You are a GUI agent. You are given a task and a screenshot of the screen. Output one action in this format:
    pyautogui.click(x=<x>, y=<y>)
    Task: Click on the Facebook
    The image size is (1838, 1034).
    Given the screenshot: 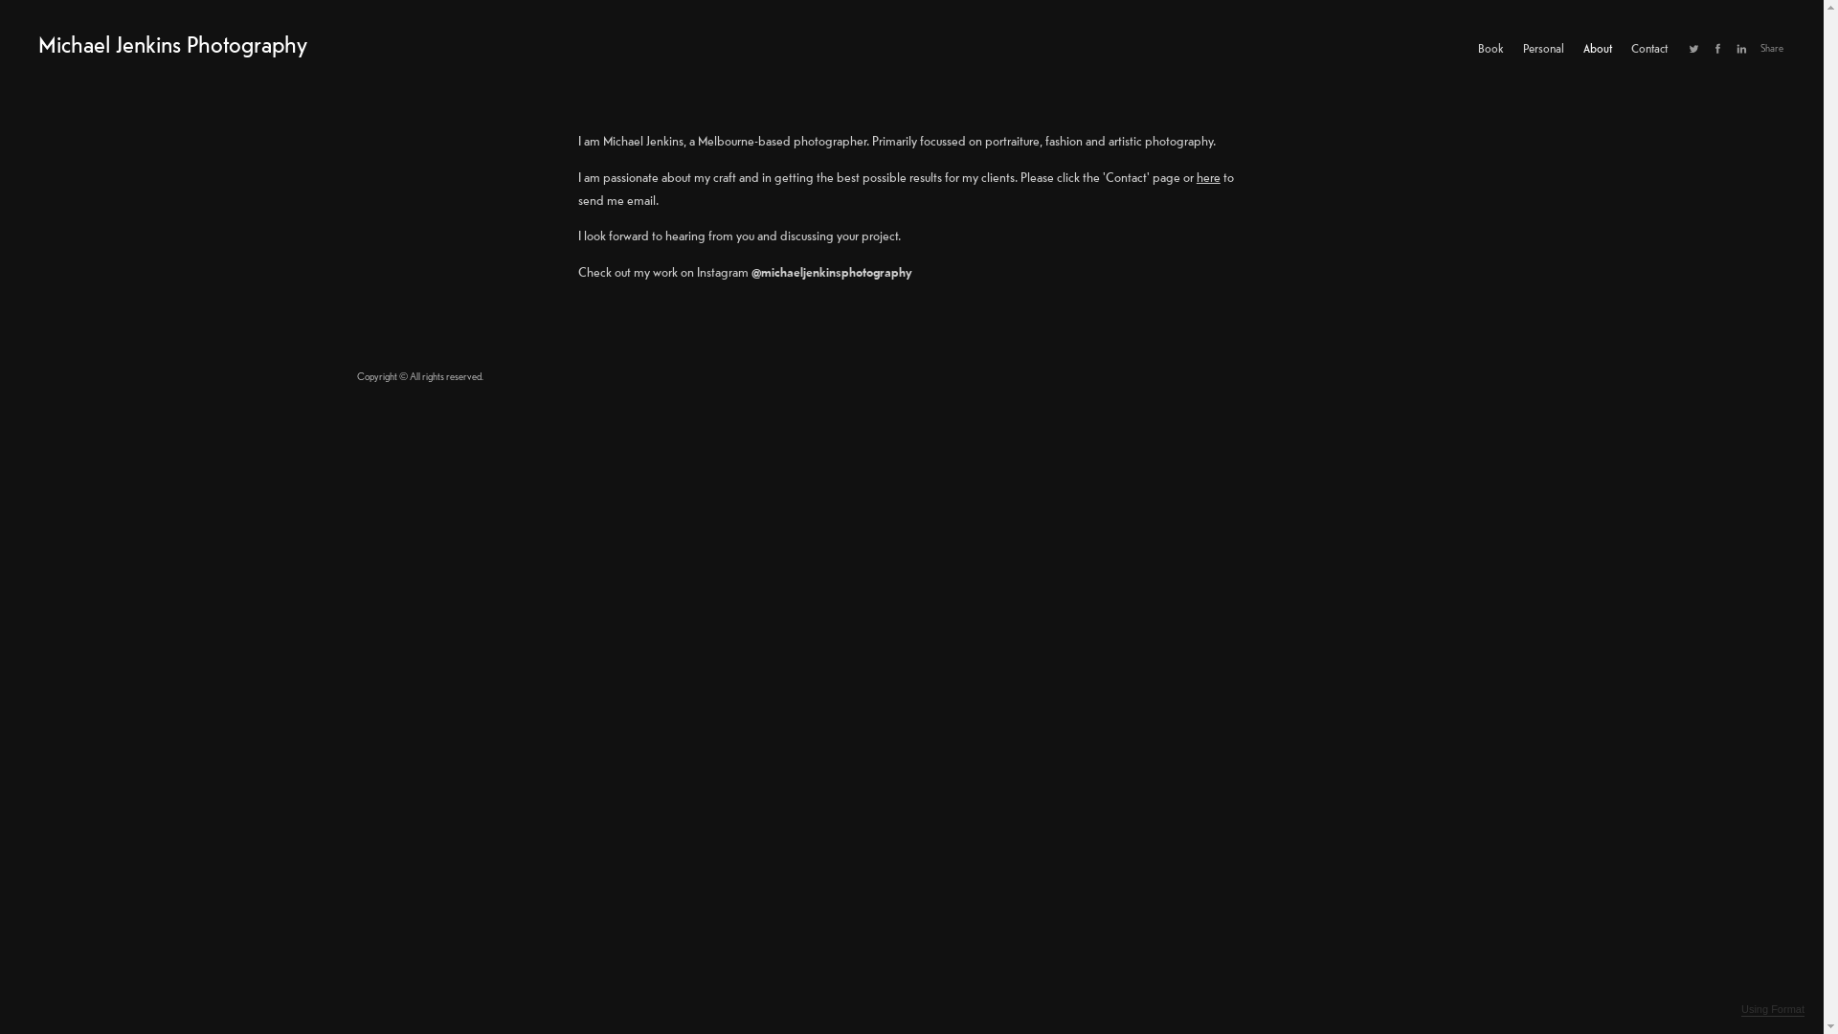 What is the action you would take?
    pyautogui.click(x=1717, y=48)
    